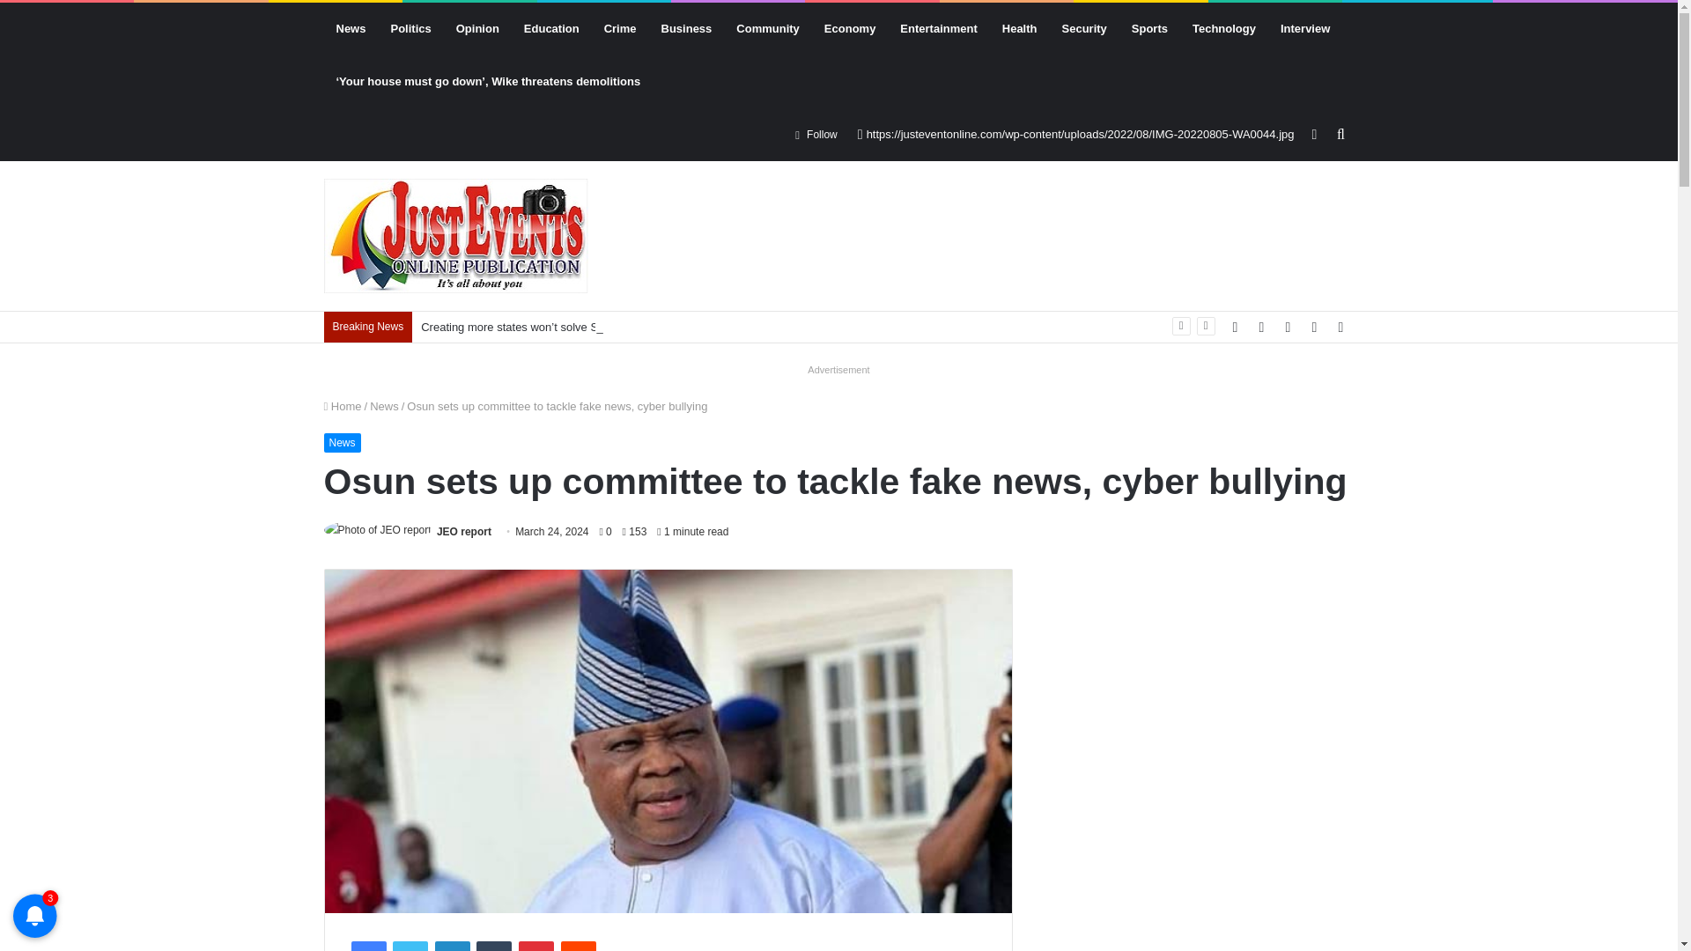 The width and height of the screenshot is (1691, 951). I want to click on News, so click(384, 405).